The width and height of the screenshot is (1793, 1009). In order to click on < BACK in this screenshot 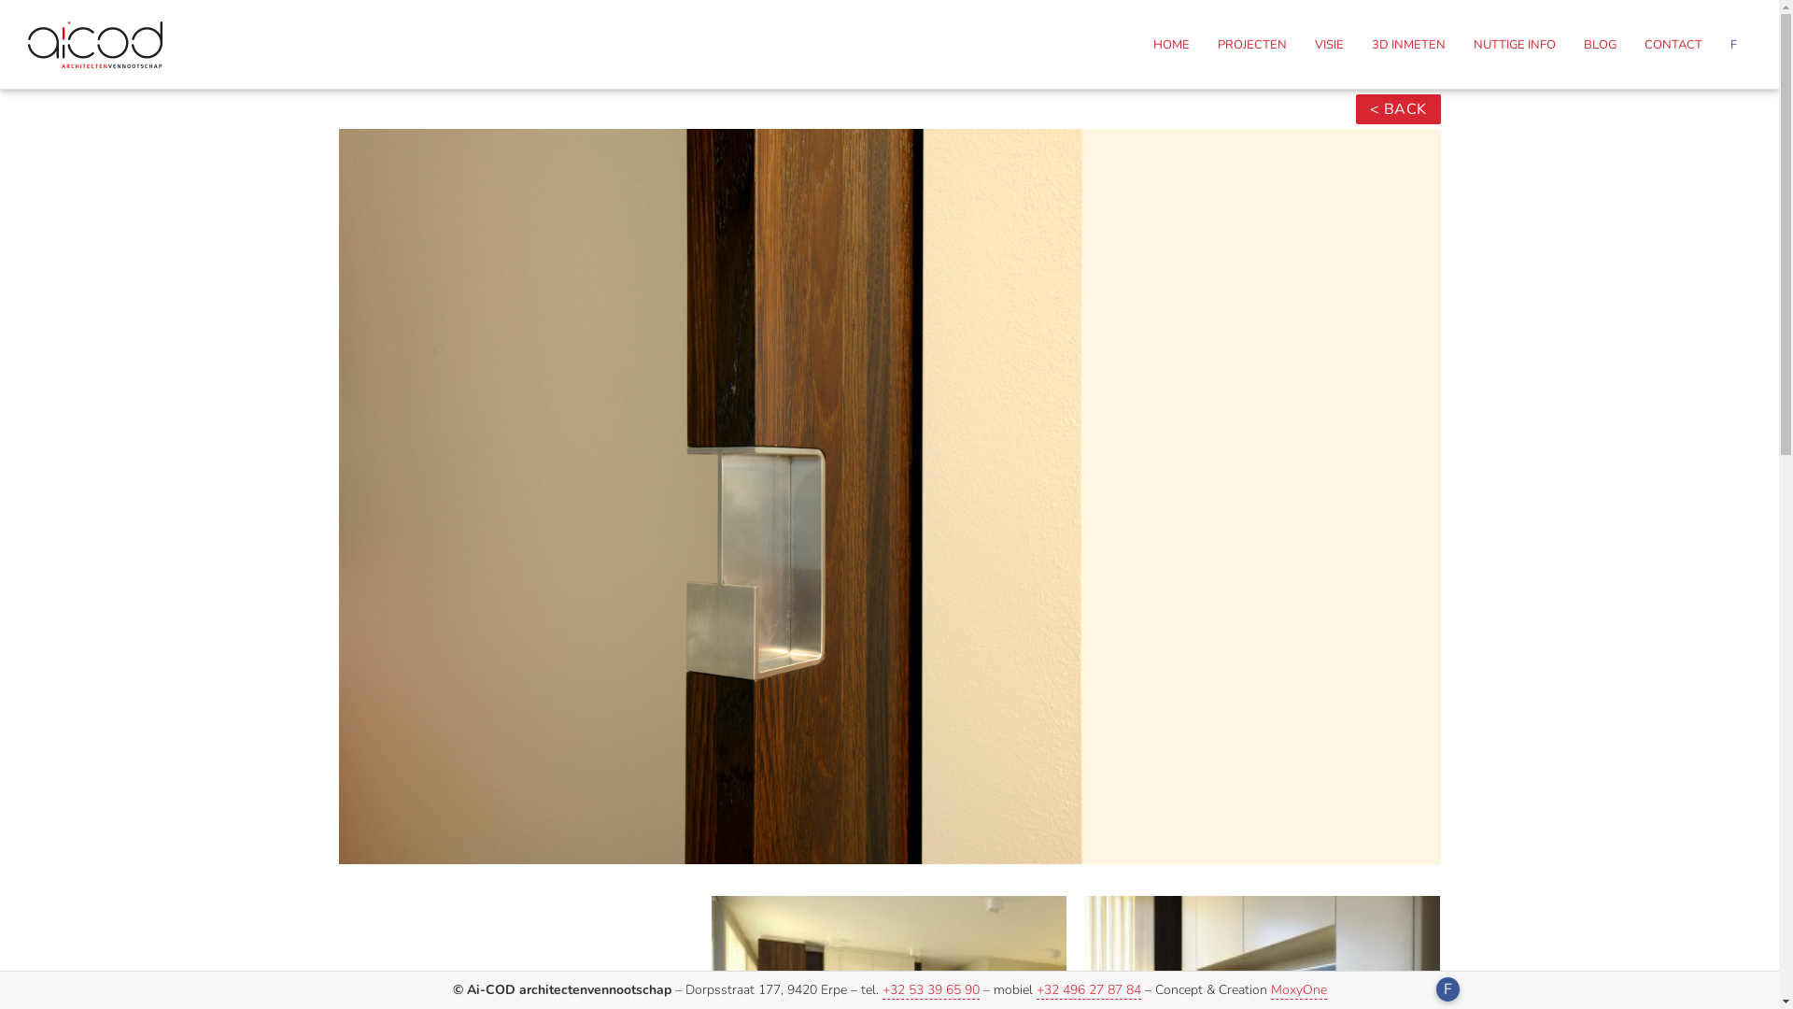, I will do `click(1398, 109)`.